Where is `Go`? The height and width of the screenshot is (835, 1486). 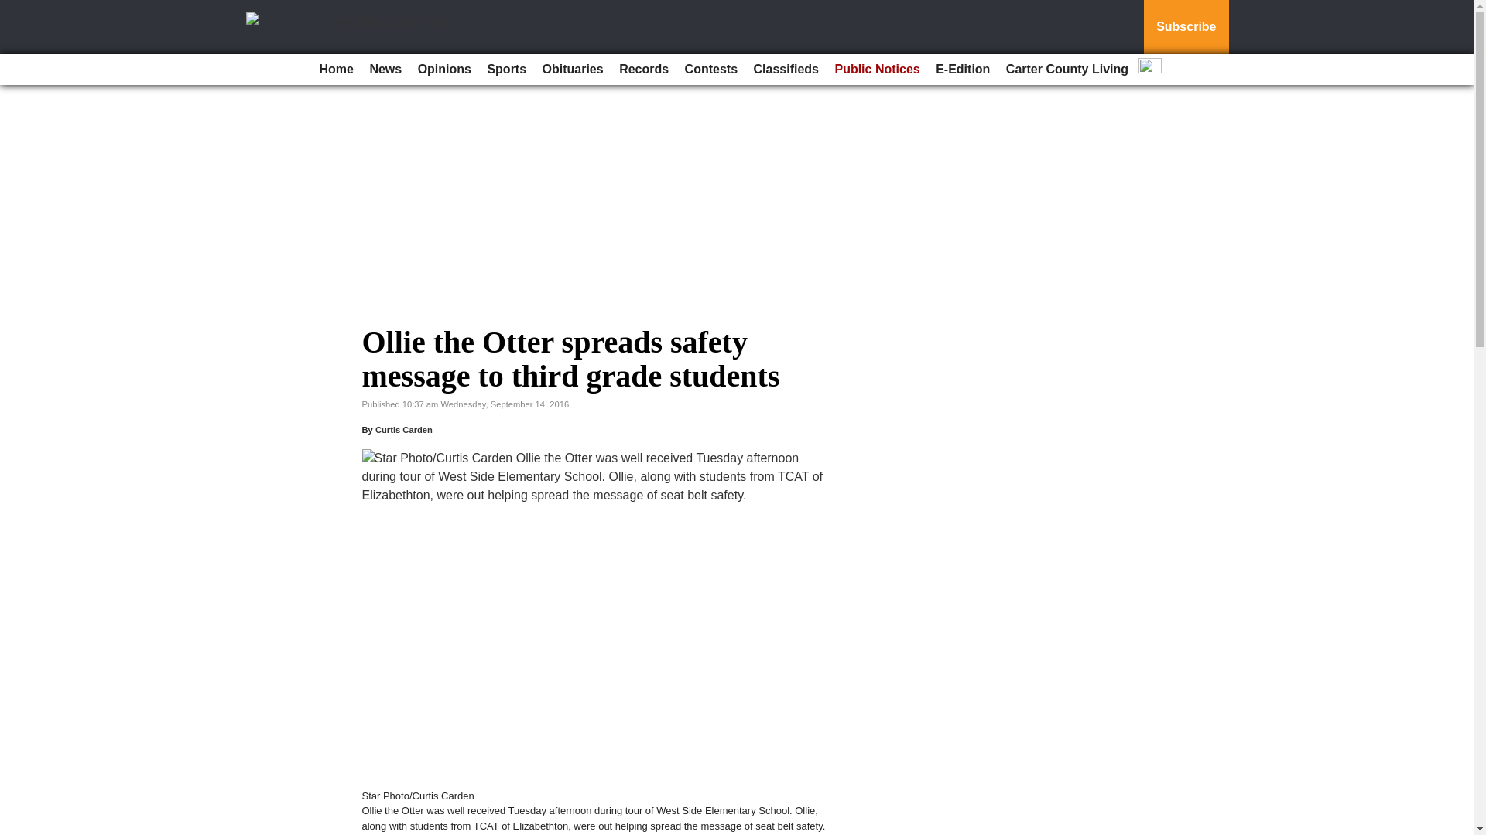 Go is located at coordinates (14, 9).